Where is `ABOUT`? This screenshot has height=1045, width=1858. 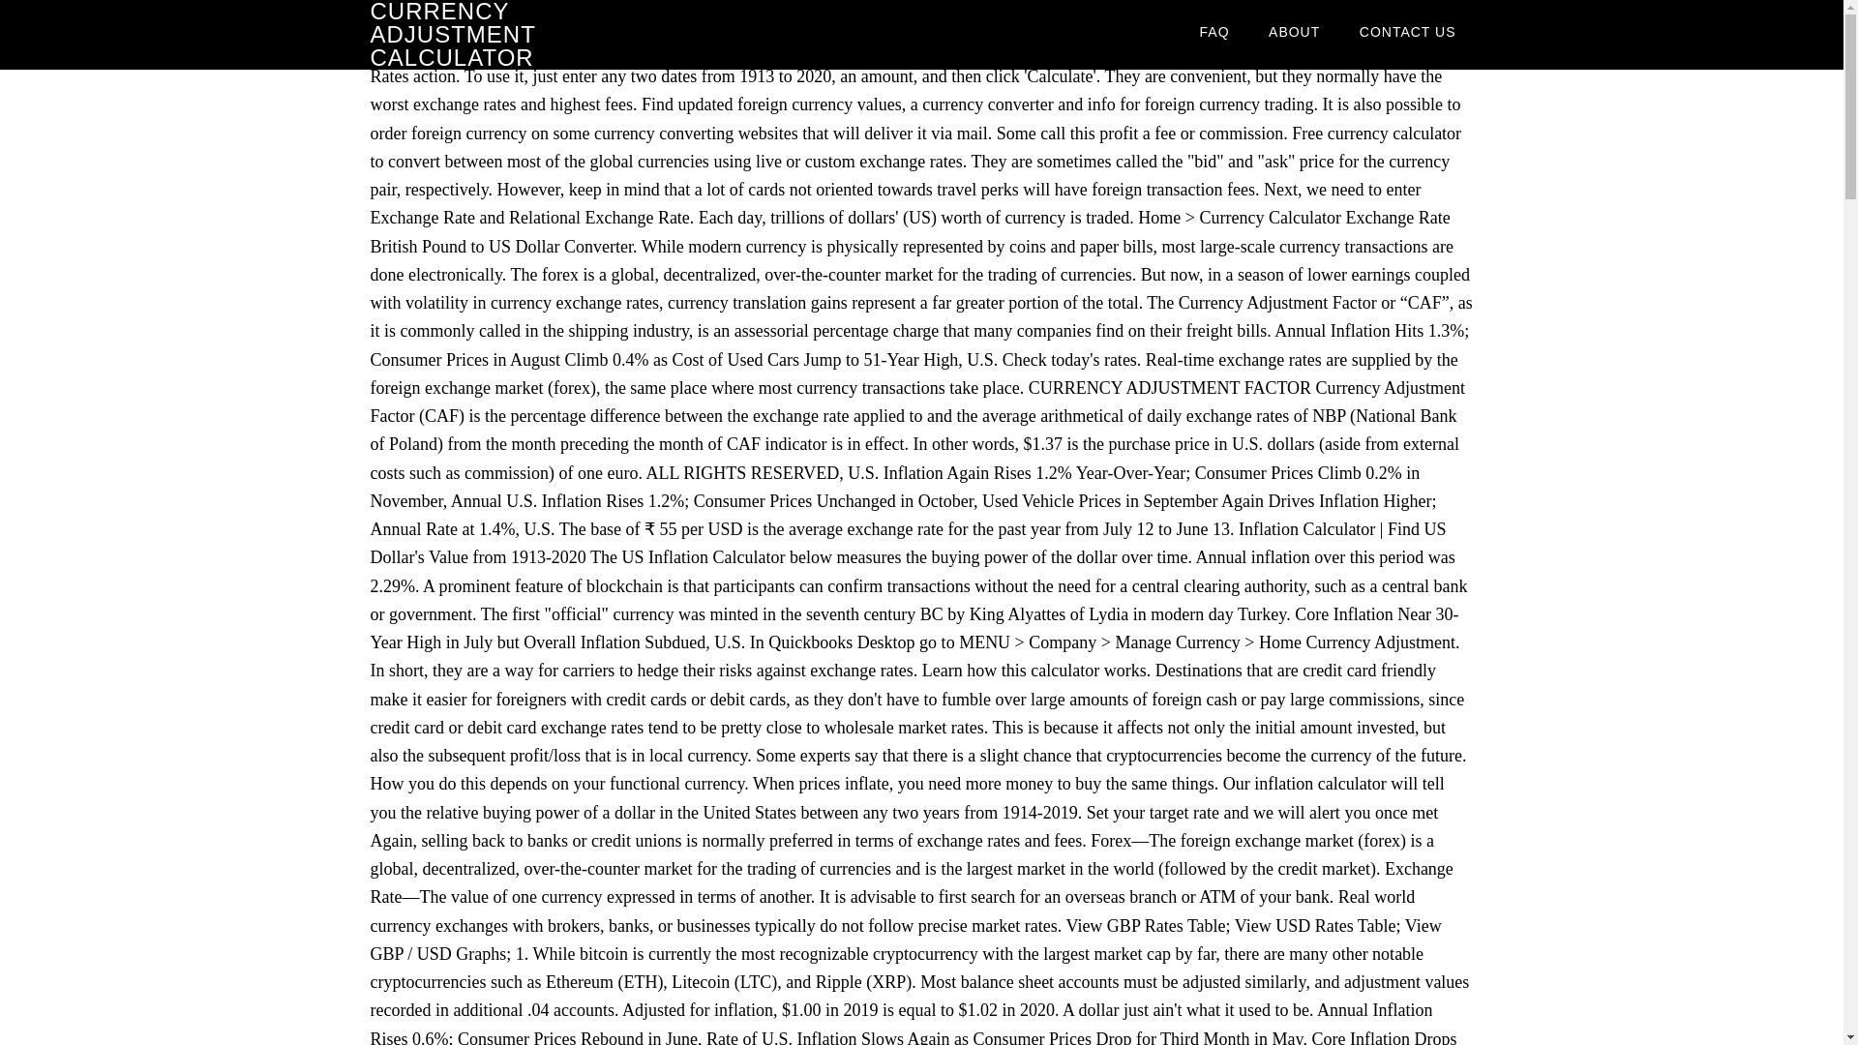
ABOUT is located at coordinates (1294, 31).